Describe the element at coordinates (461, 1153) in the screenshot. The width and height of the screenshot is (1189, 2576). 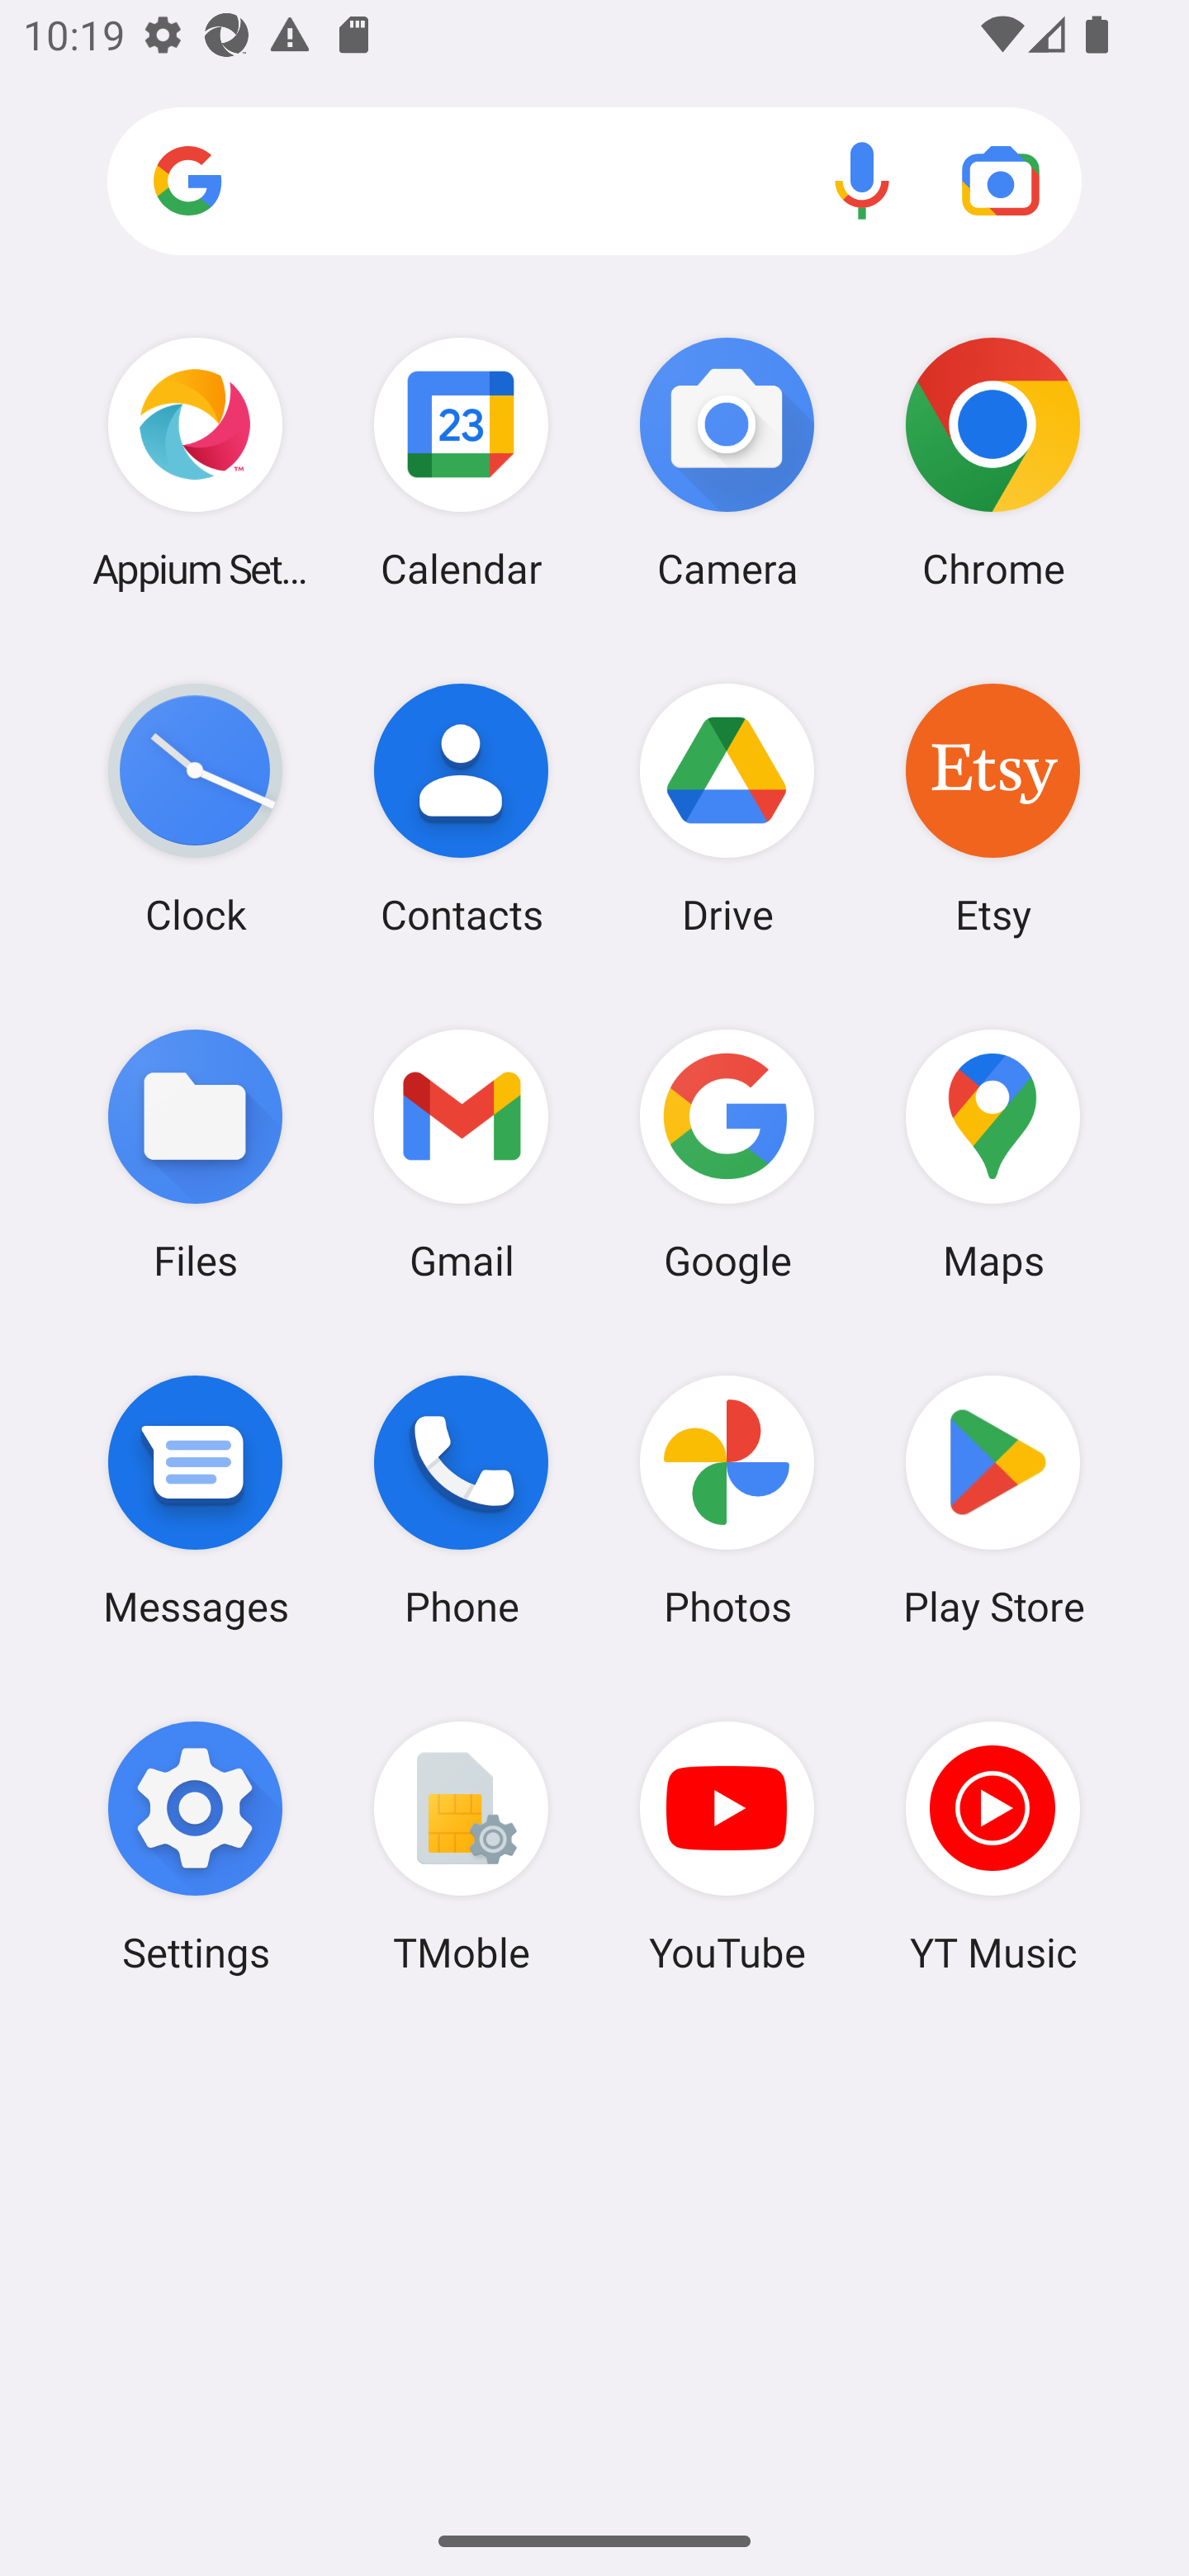
I see `Gmail` at that location.